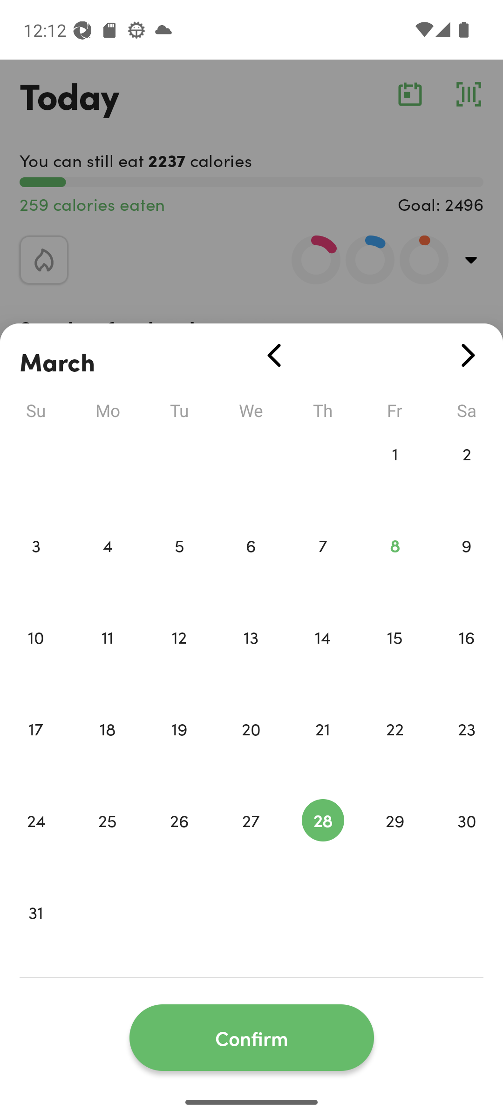 This screenshot has height=1117, width=503. What do you see at coordinates (323, 840) in the screenshot?
I see `28` at bounding box center [323, 840].